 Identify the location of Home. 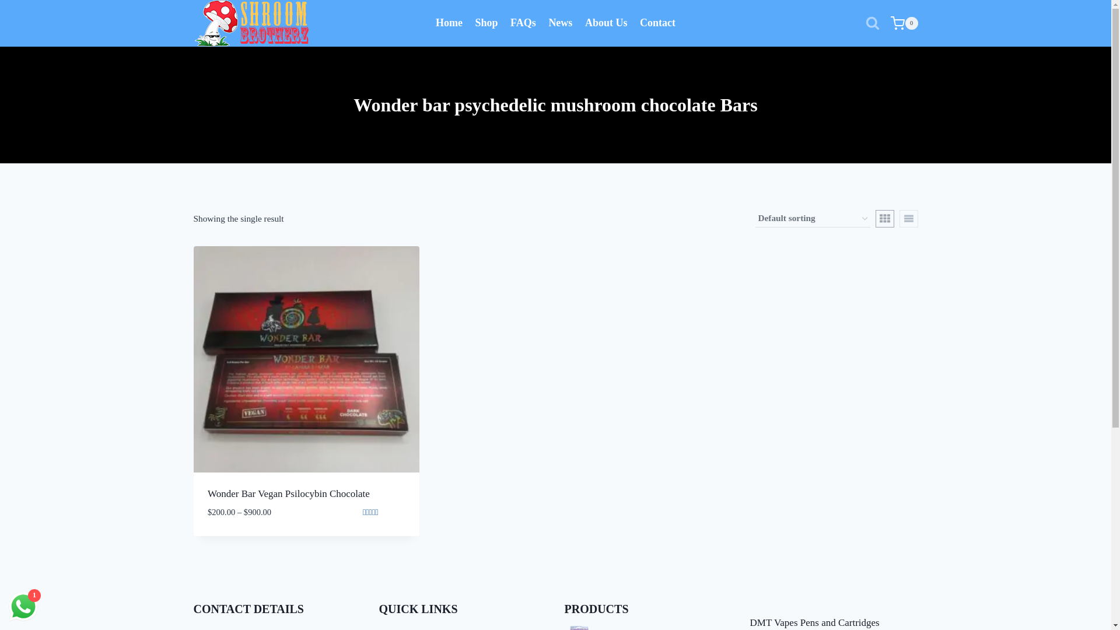
(449, 23).